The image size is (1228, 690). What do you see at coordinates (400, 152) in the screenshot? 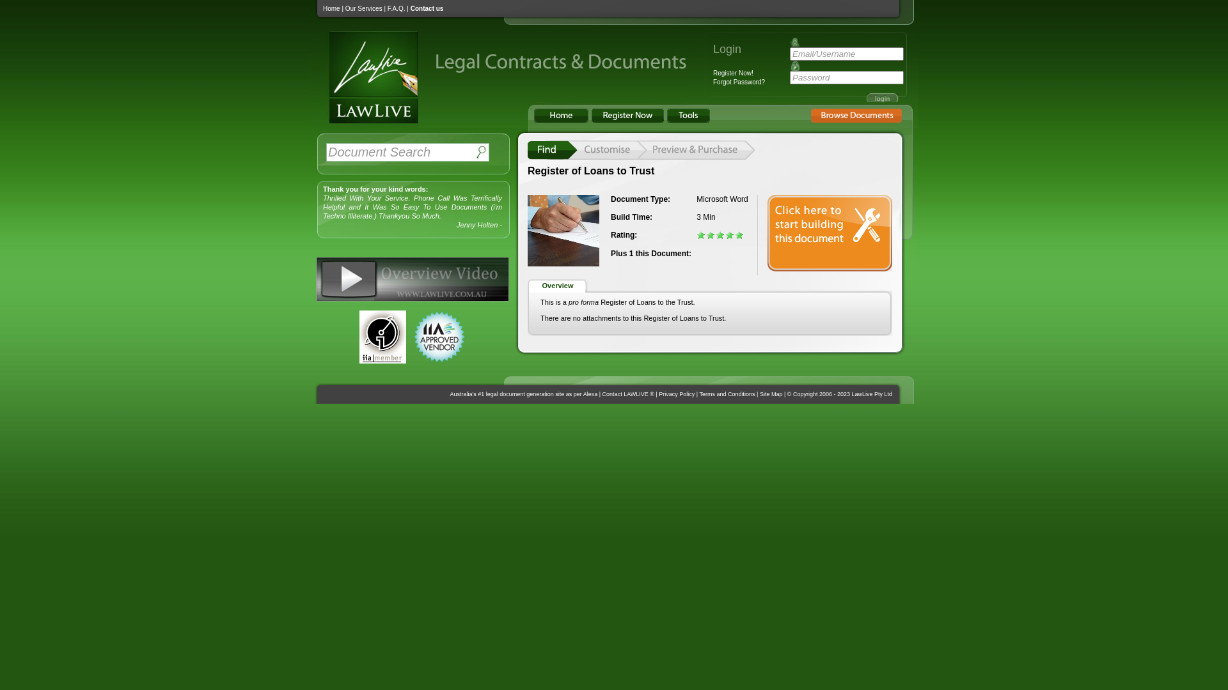
I see `Document Search` at bounding box center [400, 152].